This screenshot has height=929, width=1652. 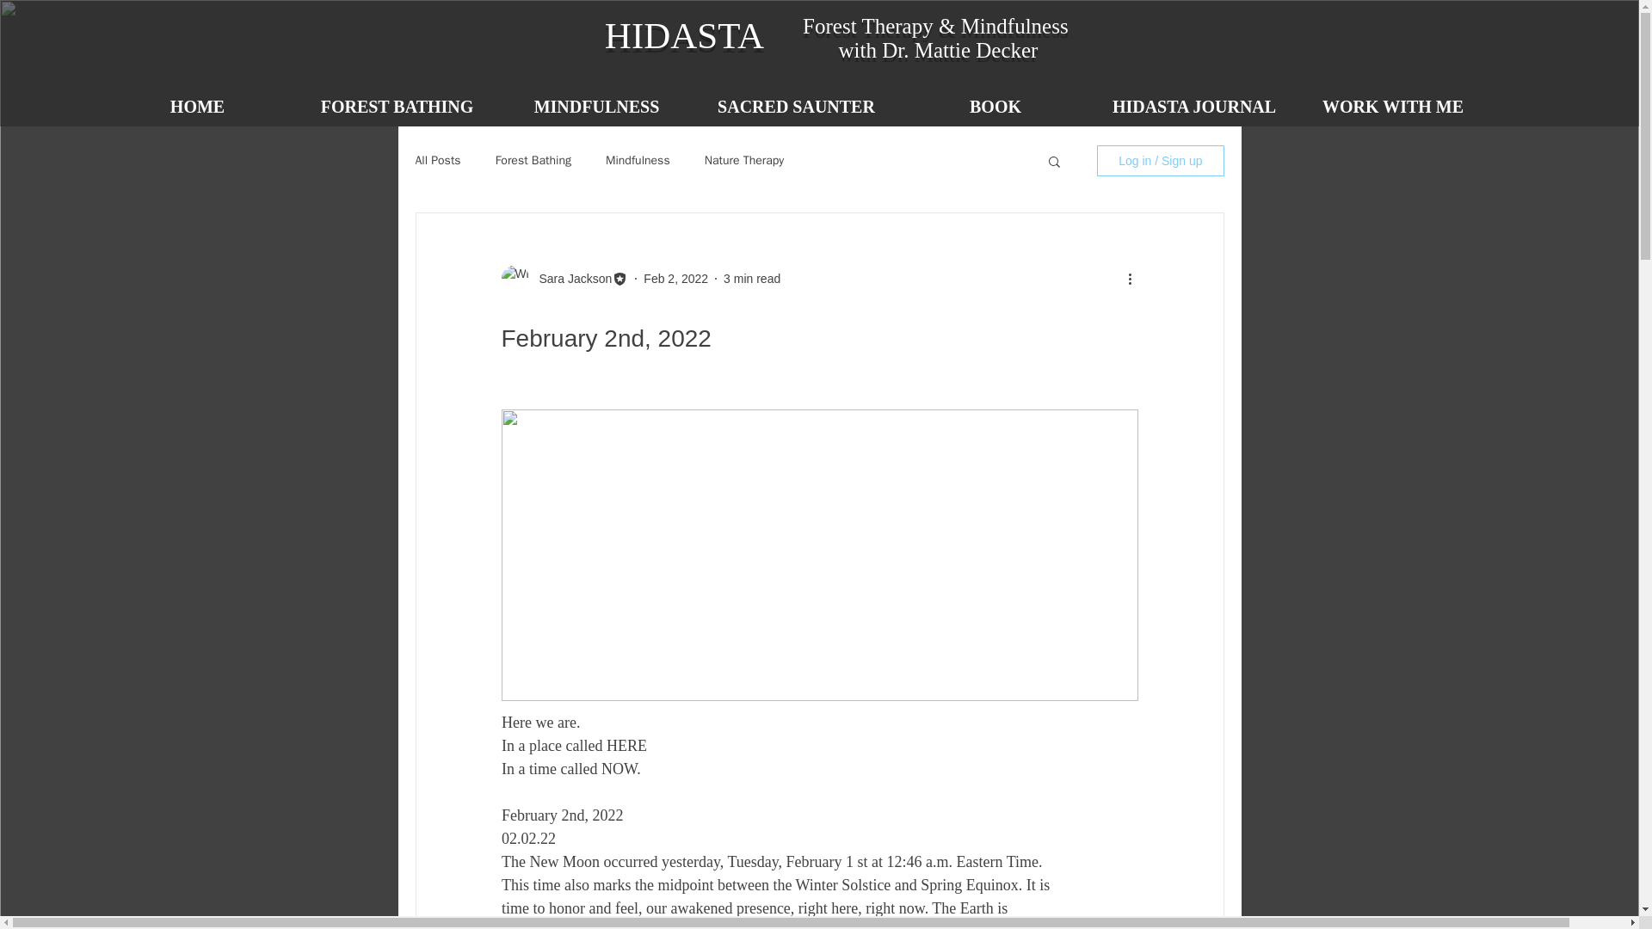 I want to click on Feb 2, 2022, so click(x=676, y=279).